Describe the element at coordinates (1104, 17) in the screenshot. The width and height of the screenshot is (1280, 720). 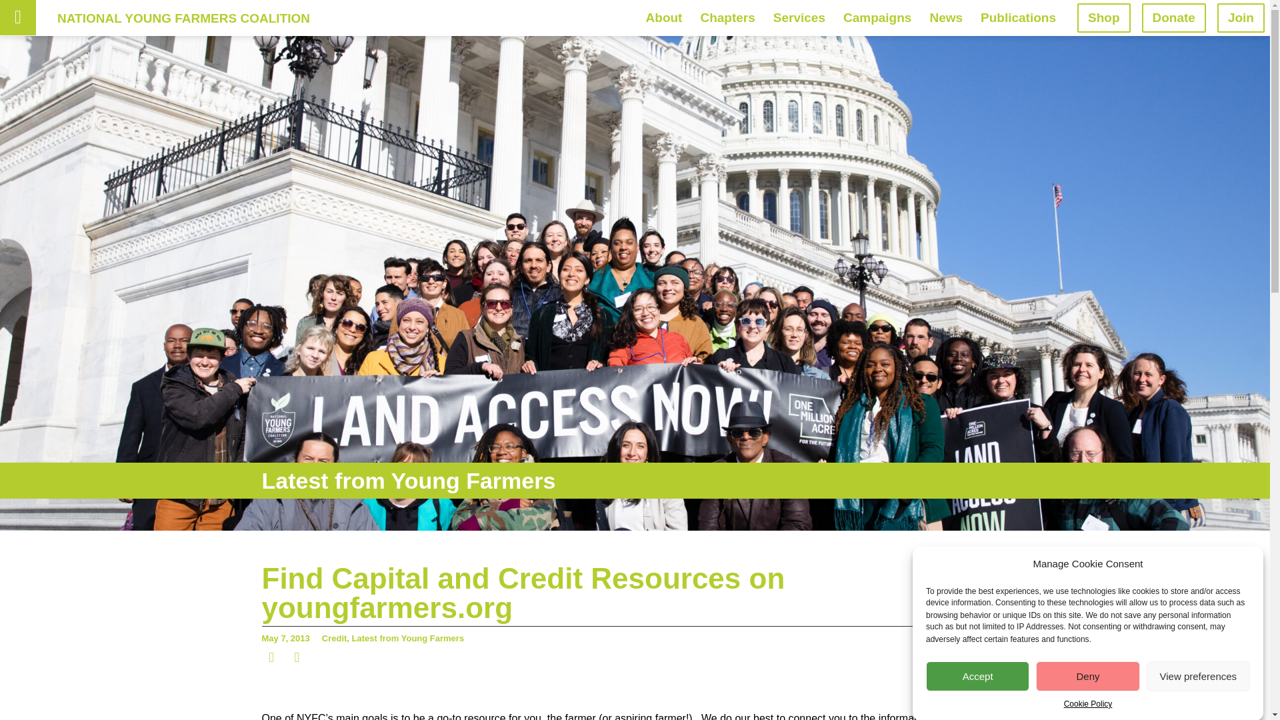
I see `Shop` at that location.